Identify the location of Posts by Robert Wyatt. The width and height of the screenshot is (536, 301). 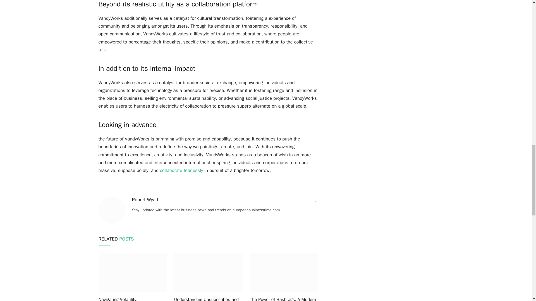
(145, 200).